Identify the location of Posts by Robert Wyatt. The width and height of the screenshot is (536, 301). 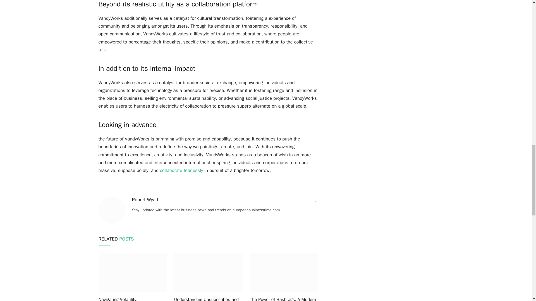
(145, 200).